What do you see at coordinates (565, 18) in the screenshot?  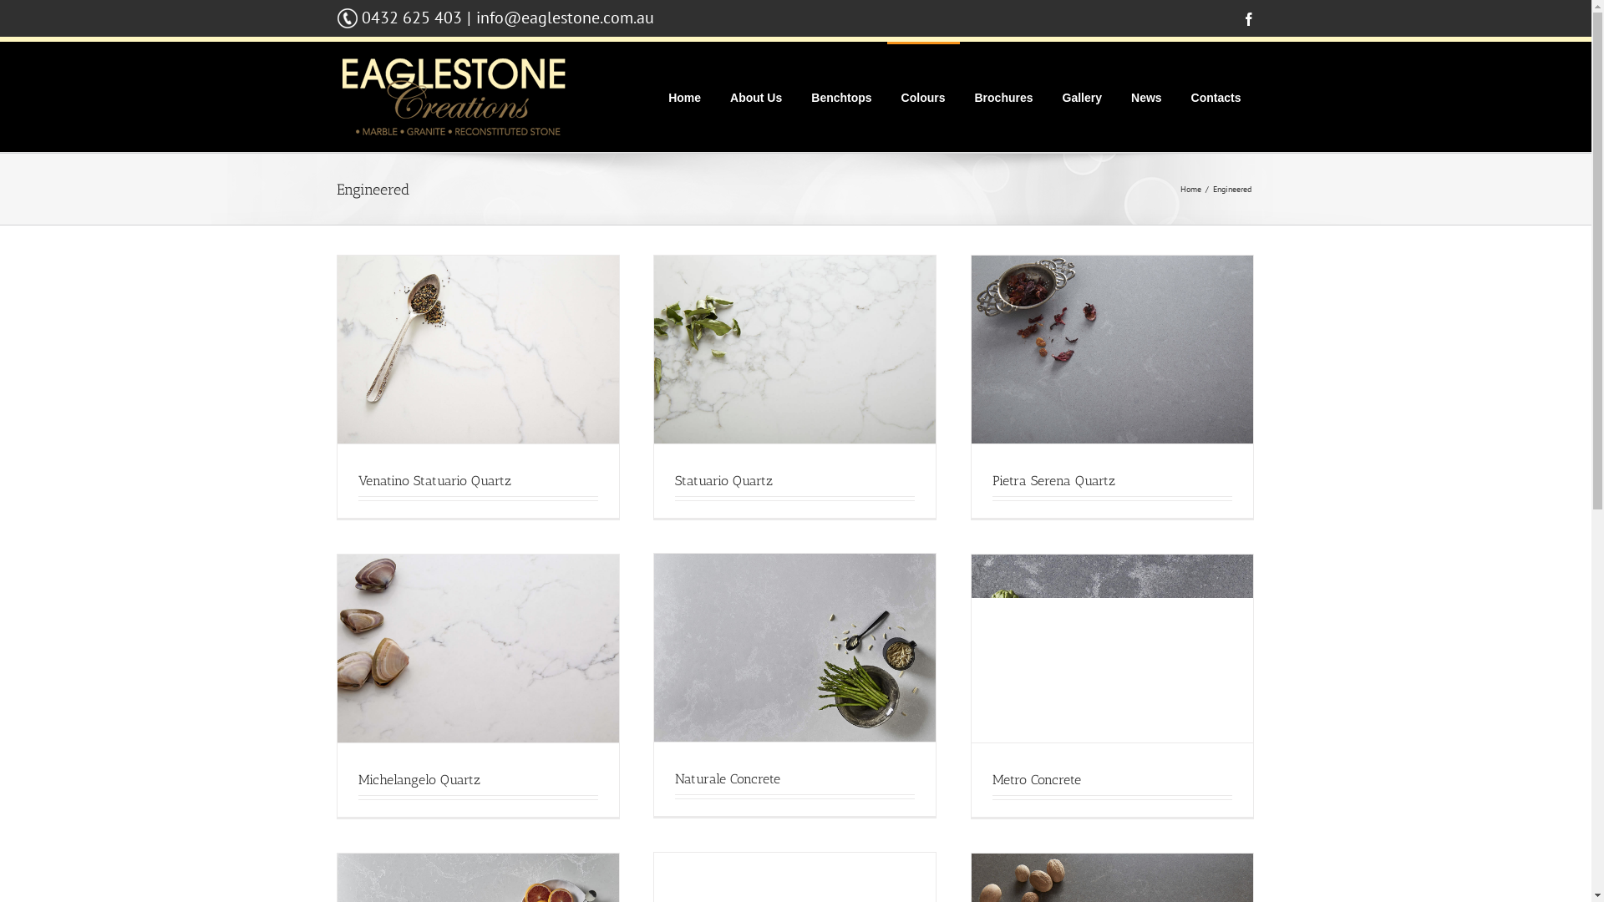 I see `info@eaglestone.com.au` at bounding box center [565, 18].